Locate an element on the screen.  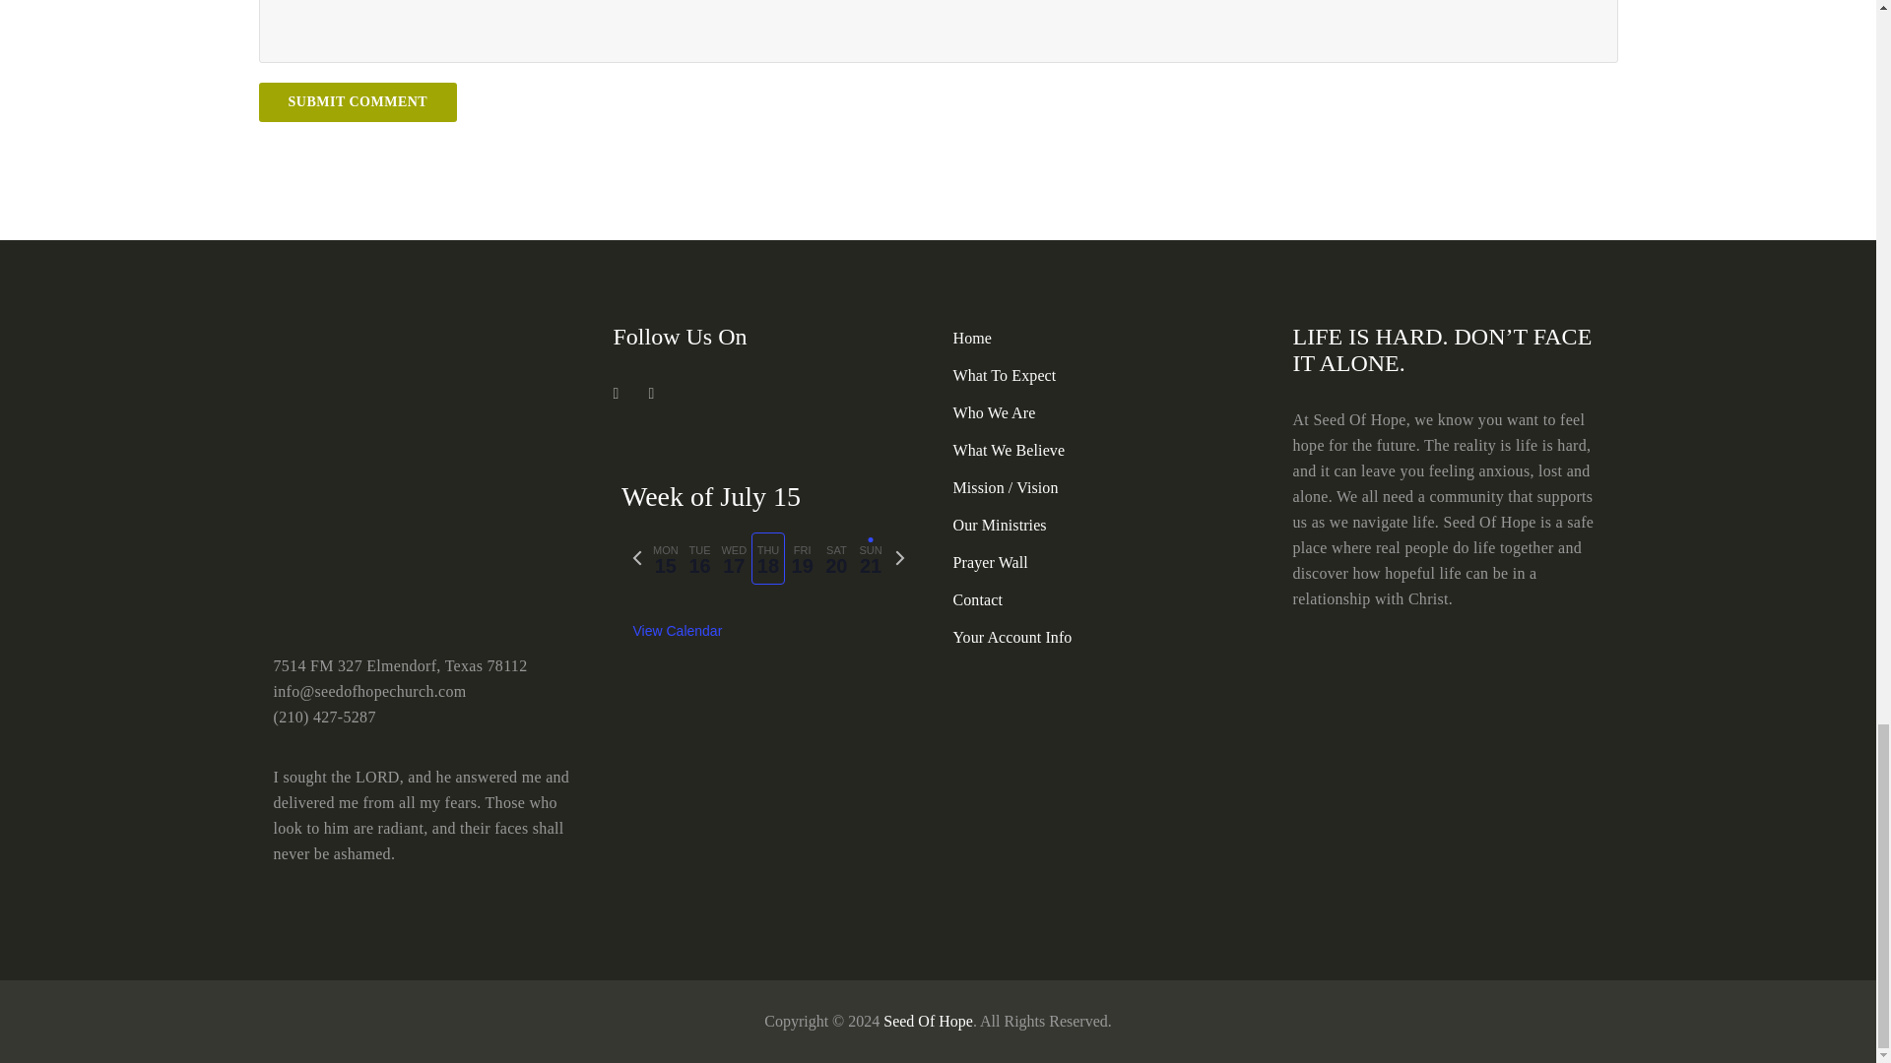
Submit Comment is located at coordinates (357, 102).